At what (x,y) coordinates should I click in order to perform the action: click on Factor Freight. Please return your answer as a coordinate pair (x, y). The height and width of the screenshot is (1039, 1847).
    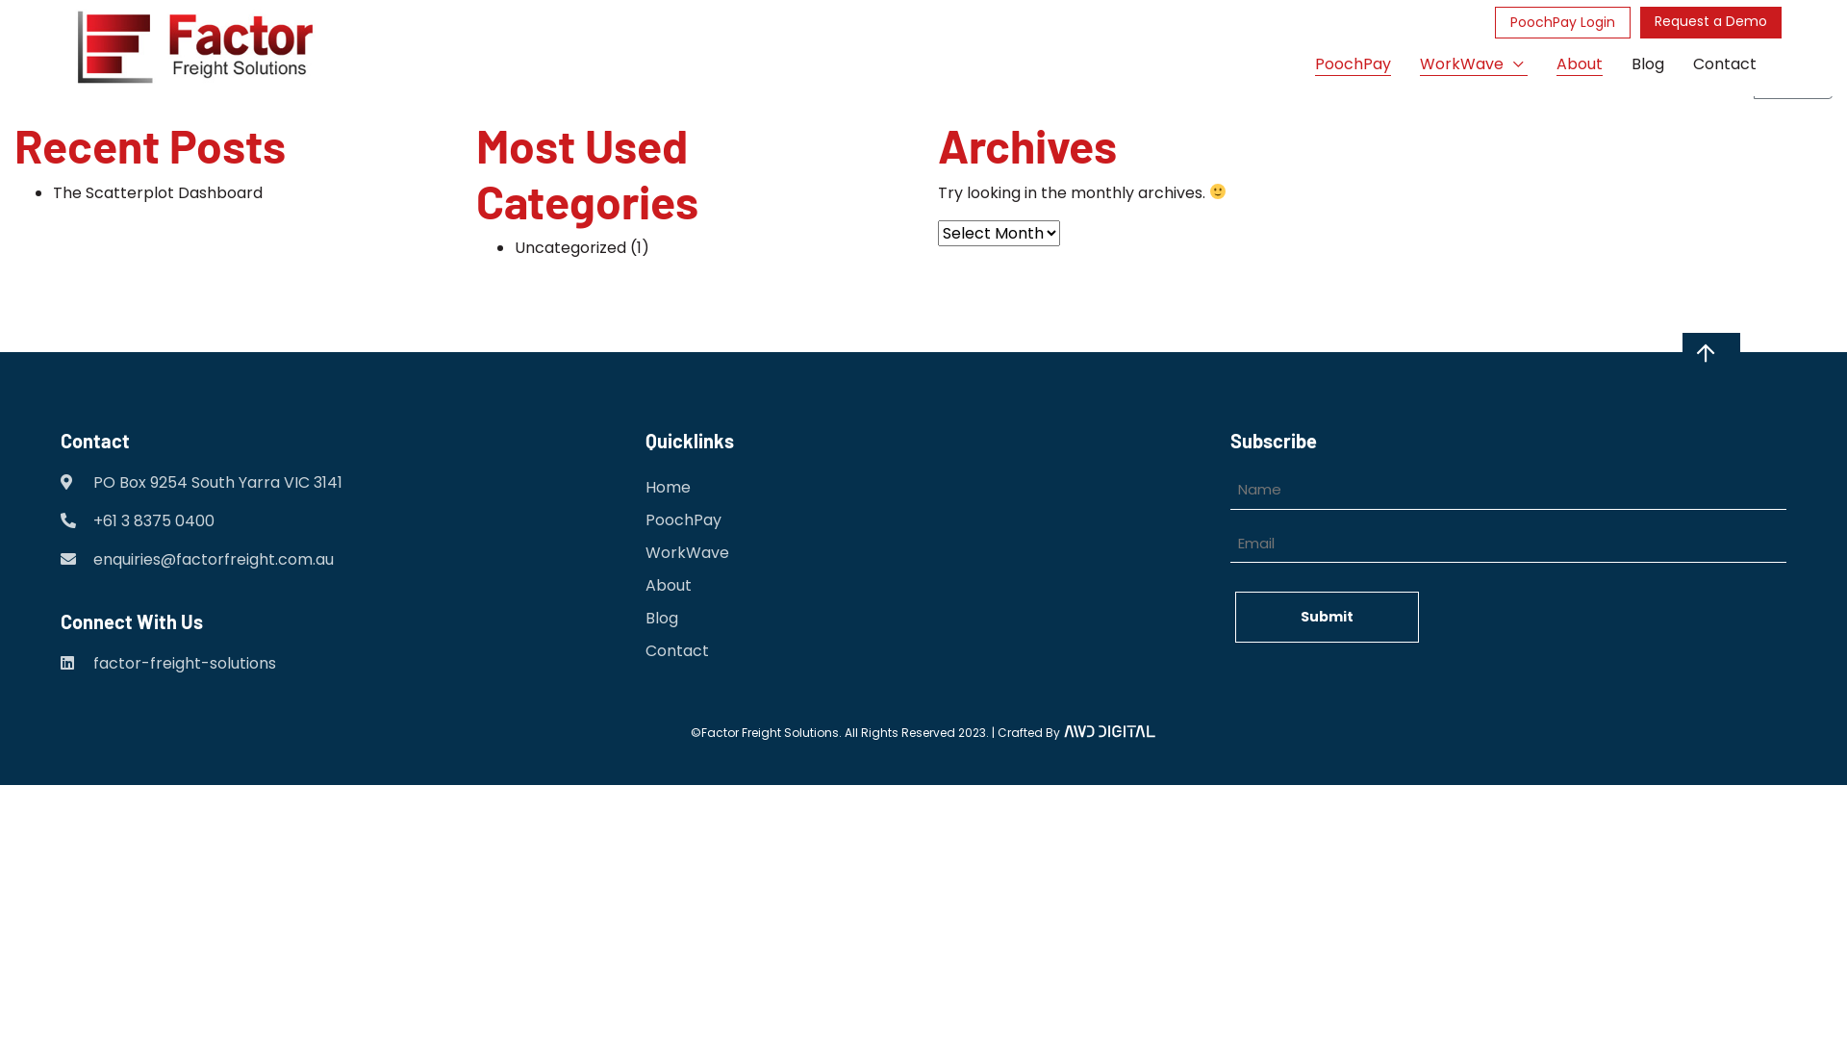
    Looking at the image, I should click on (195, 48).